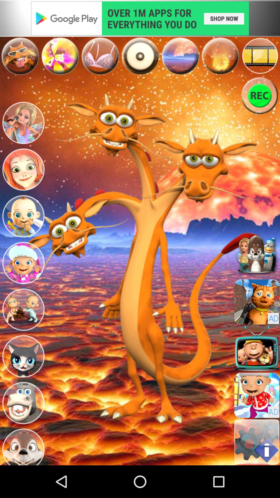  Describe the element at coordinates (140, 18) in the screenshot. I see `open advertisement` at that location.